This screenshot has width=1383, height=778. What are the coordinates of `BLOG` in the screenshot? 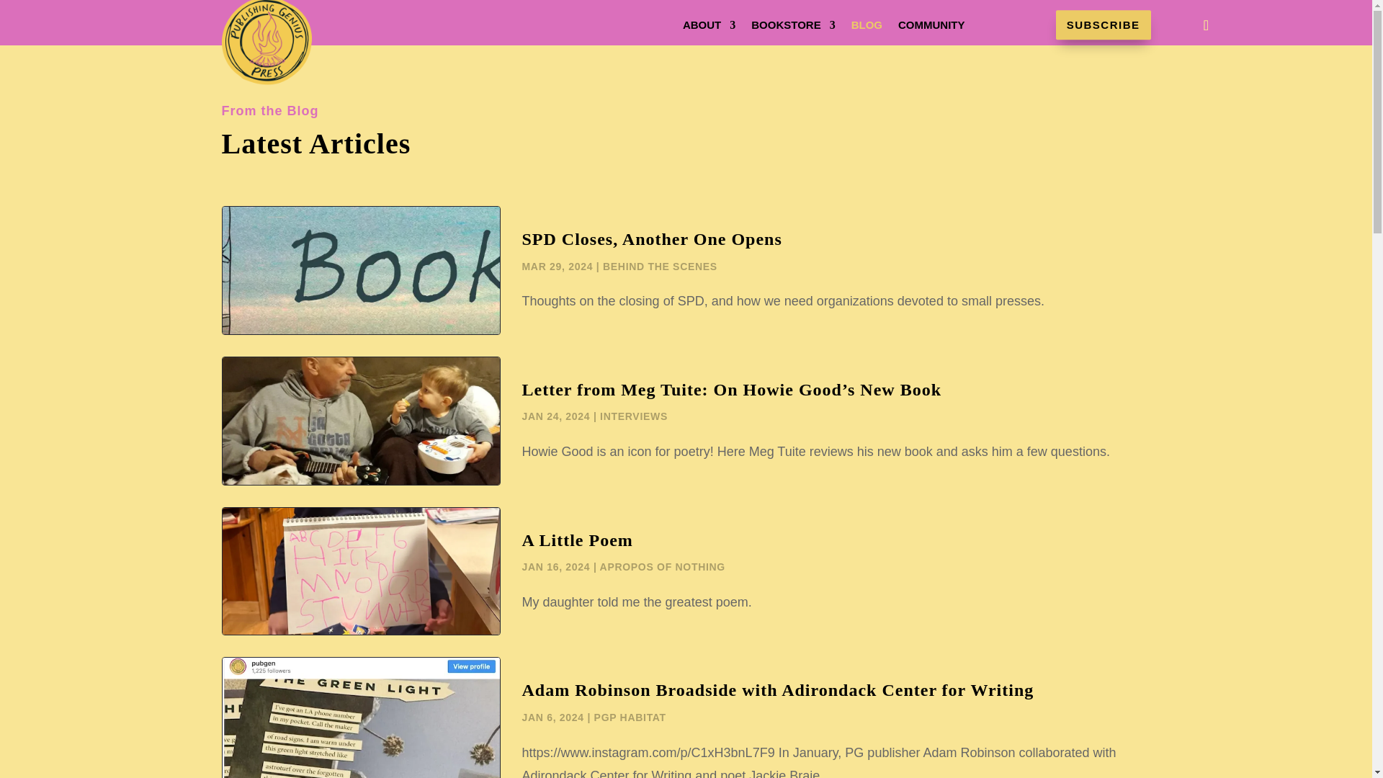 It's located at (867, 27).